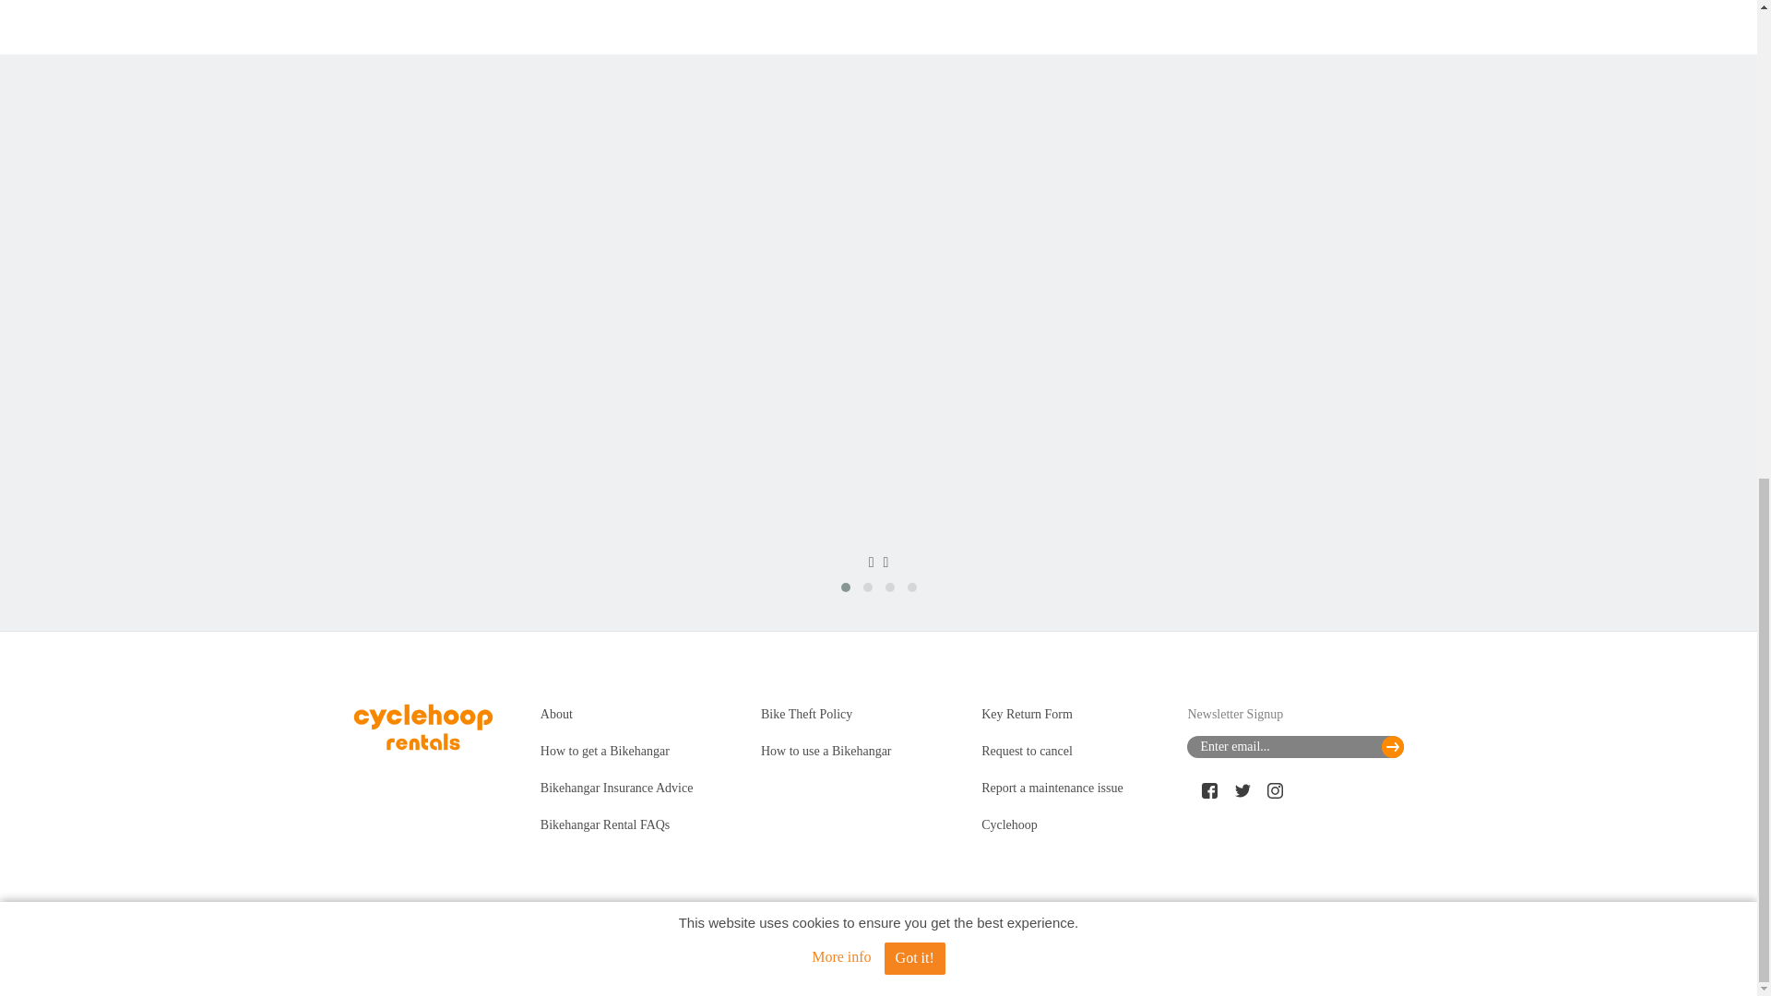  Describe the element at coordinates (1278, 952) in the screenshot. I see `Privacy Policy` at that location.